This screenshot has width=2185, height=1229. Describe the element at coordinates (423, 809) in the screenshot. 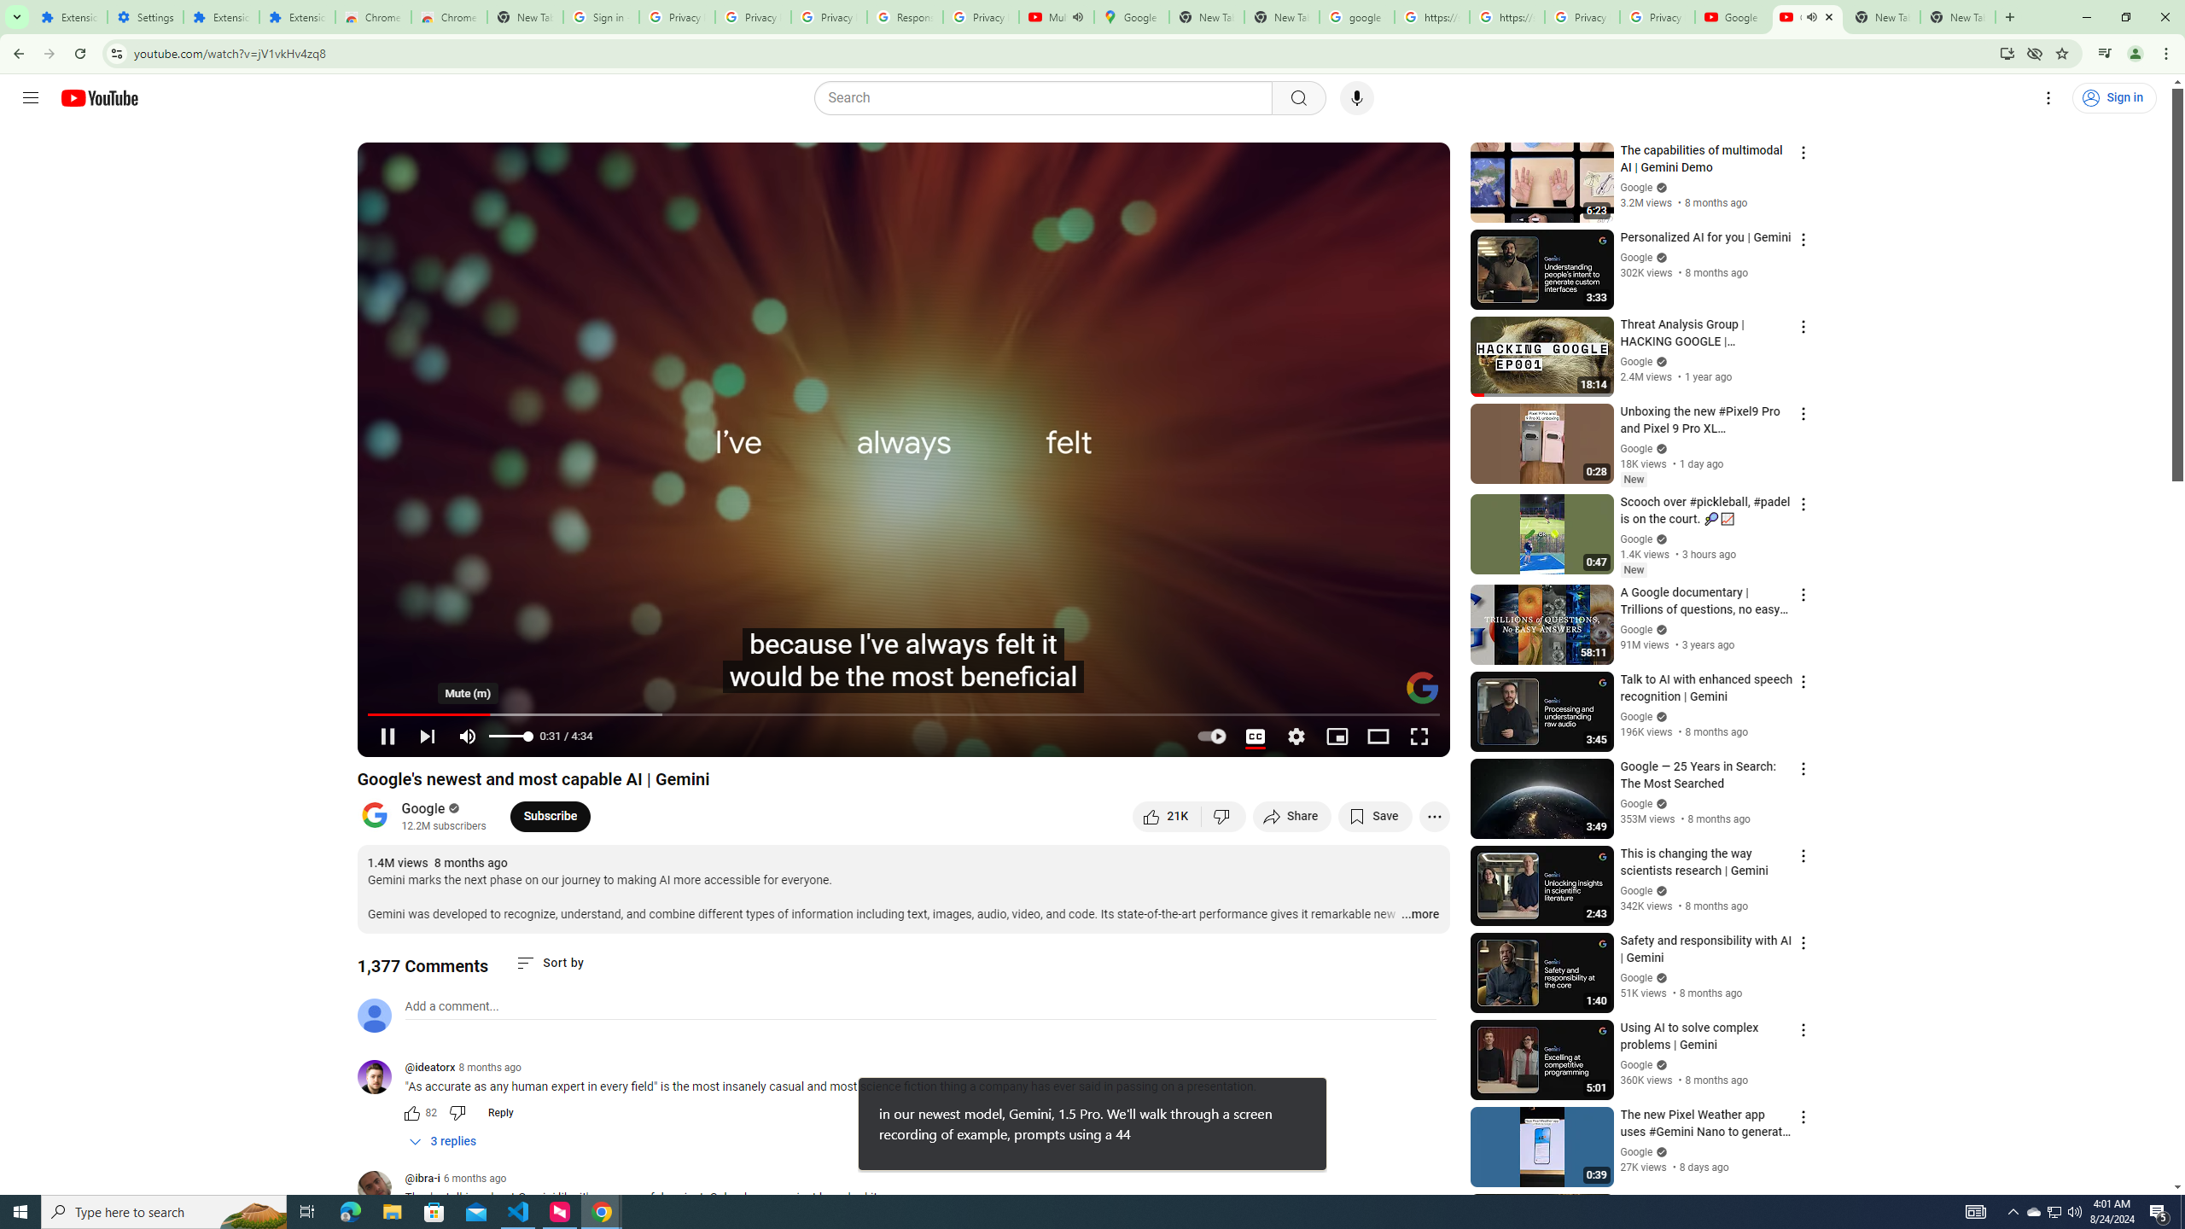

I see `Google` at that location.